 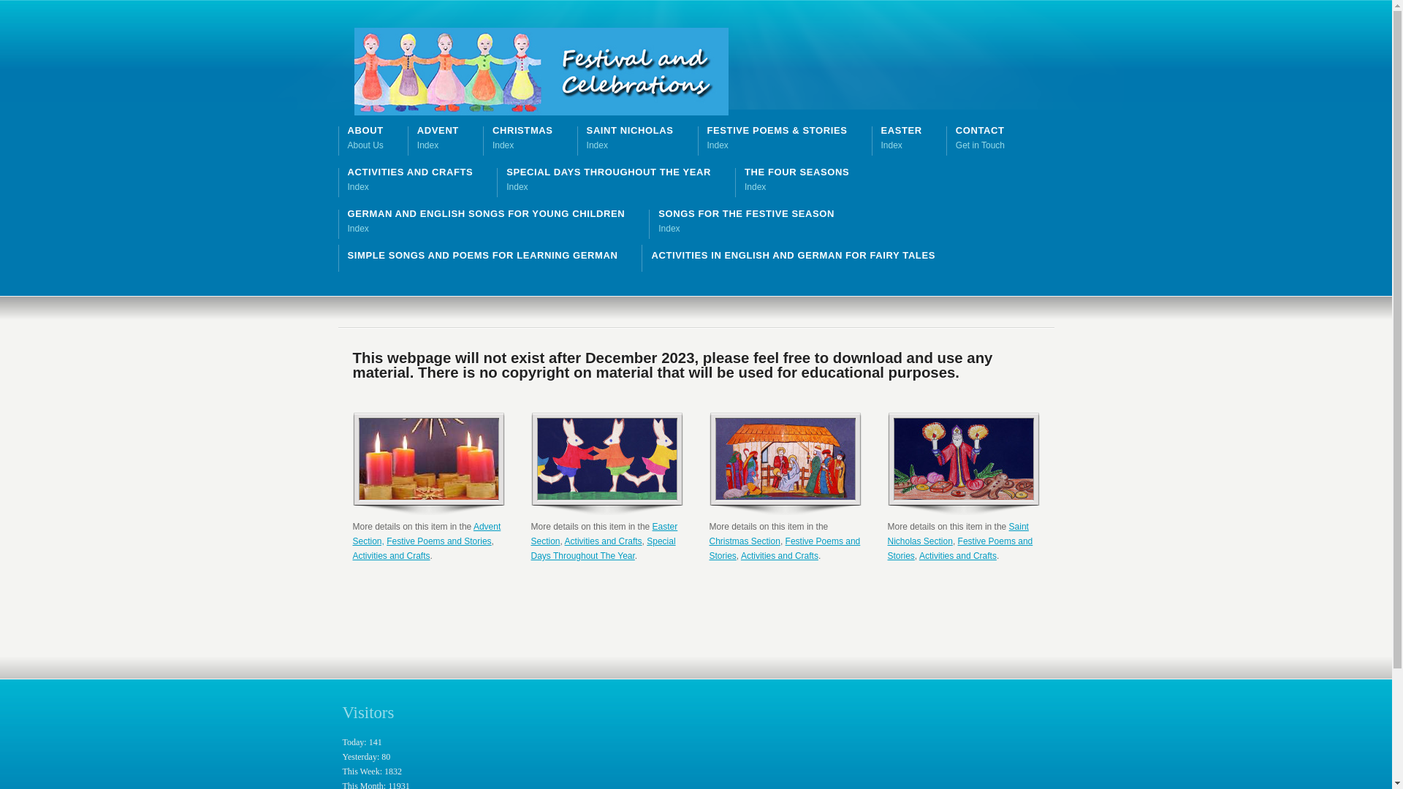 I want to click on Saint Nicholas Section, so click(x=957, y=533).